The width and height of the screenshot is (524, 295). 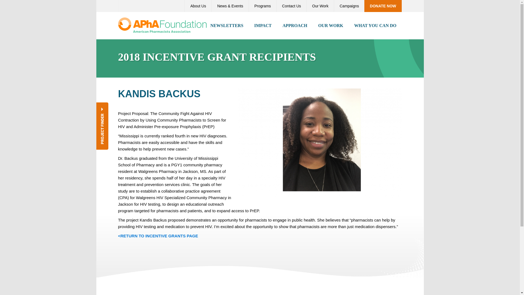 What do you see at coordinates (198, 6) in the screenshot?
I see `About Us` at bounding box center [198, 6].